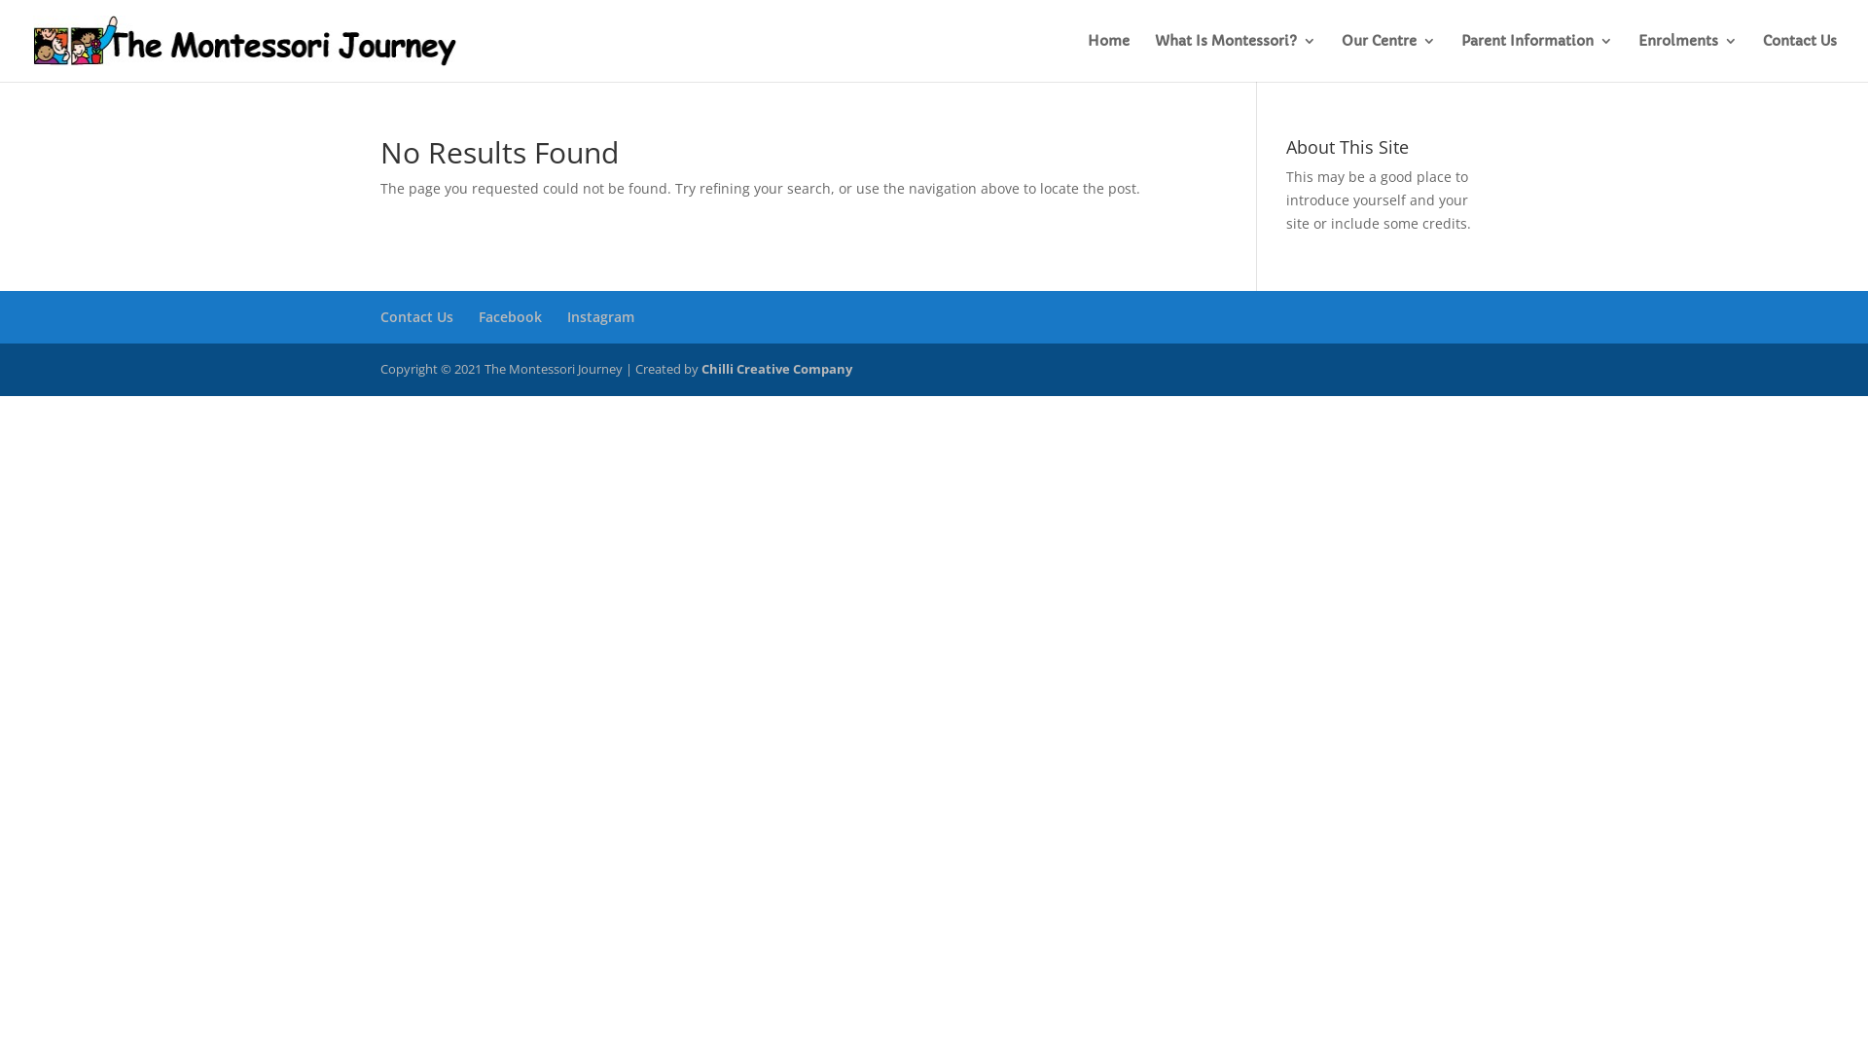  I want to click on Chilli Creative Company, so click(776, 369).